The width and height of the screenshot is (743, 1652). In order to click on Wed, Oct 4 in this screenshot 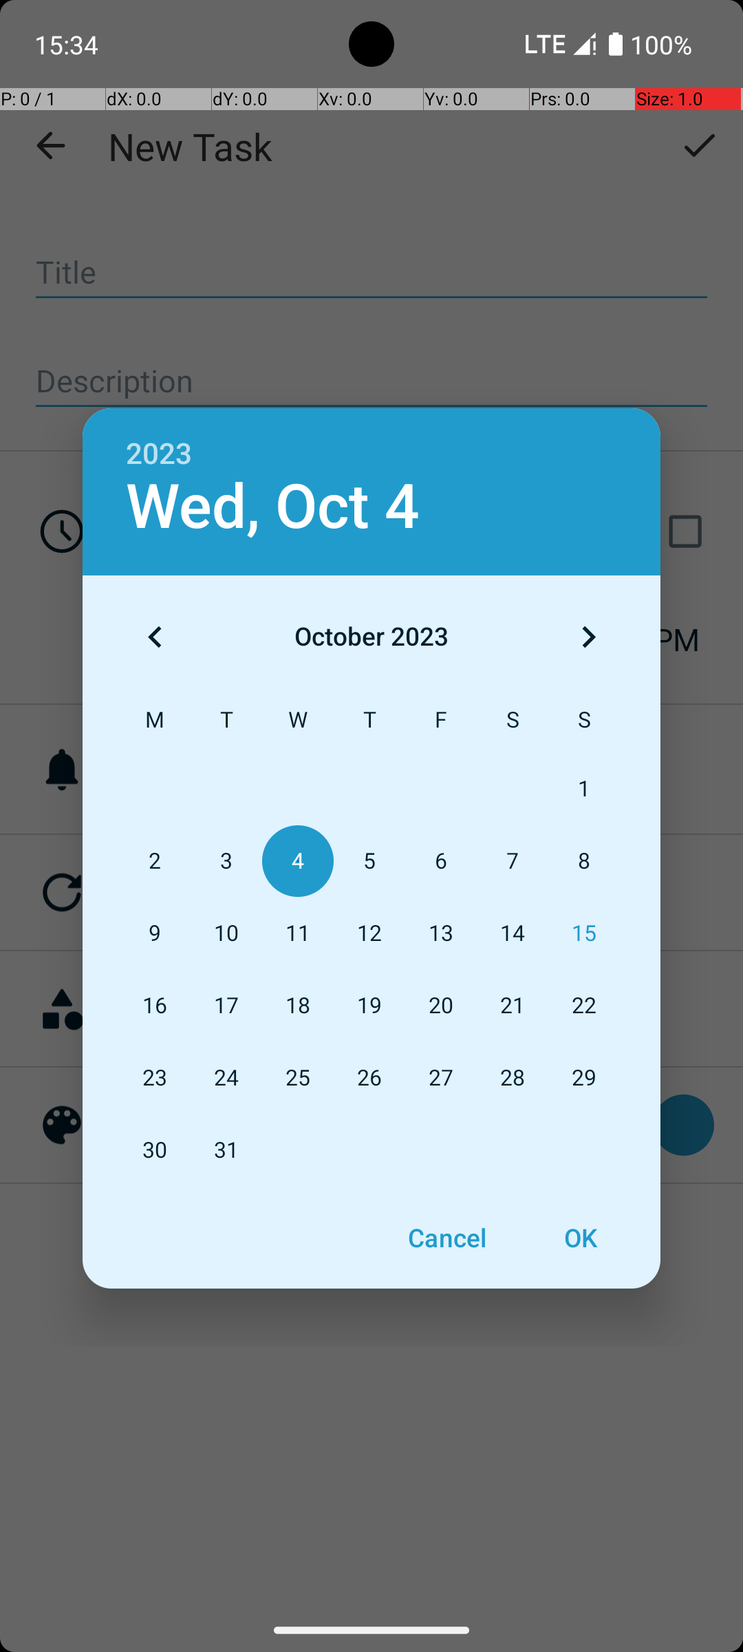, I will do `click(272, 507)`.